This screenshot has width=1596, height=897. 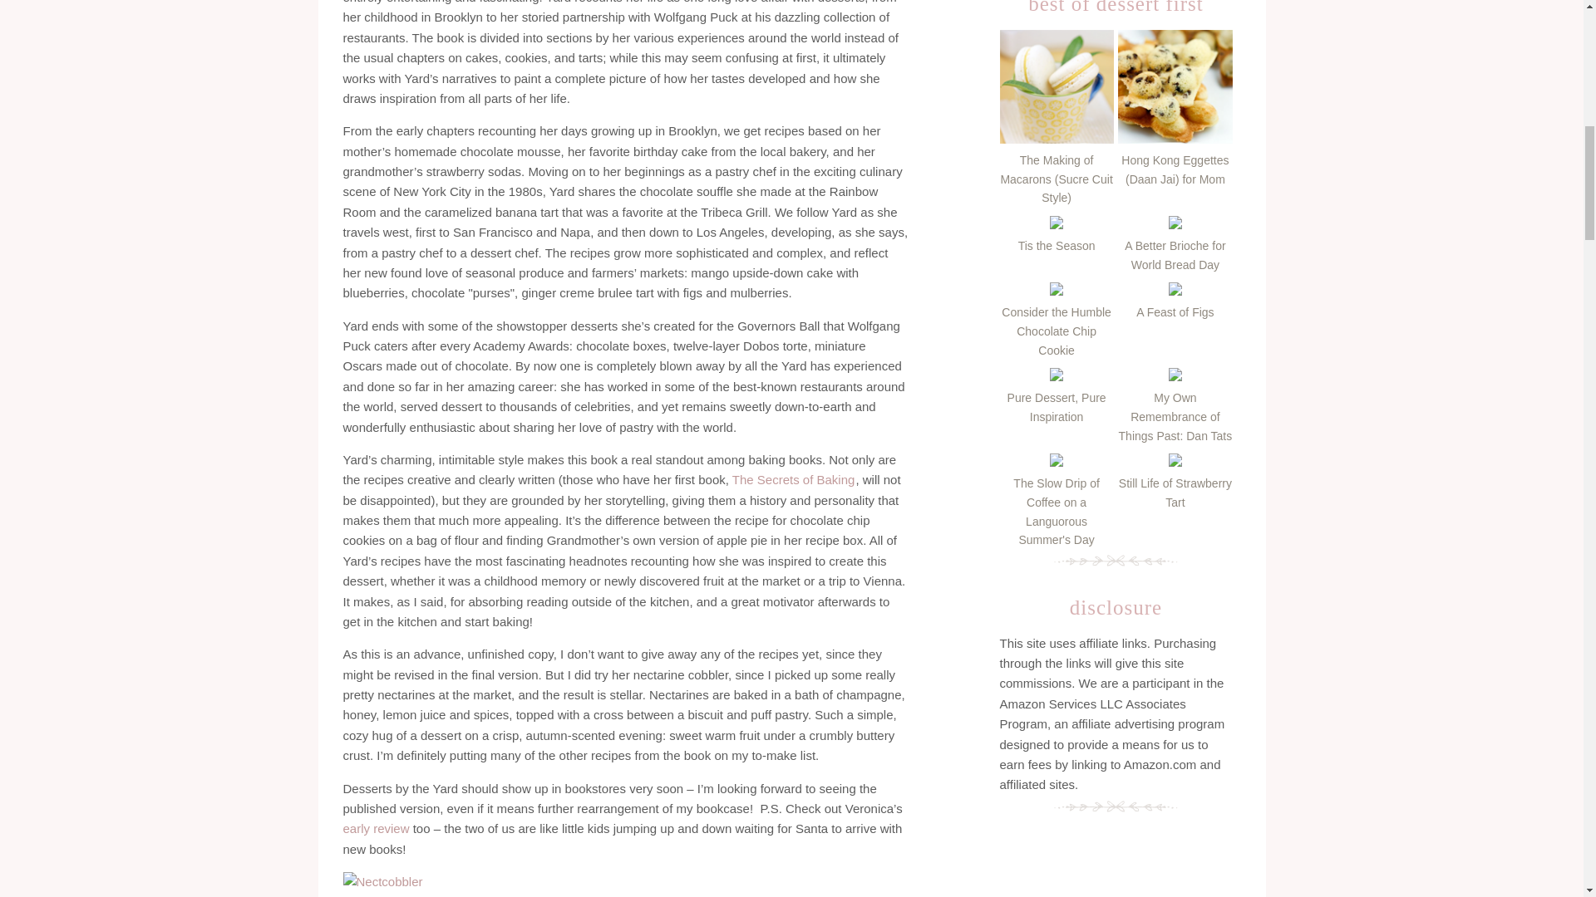 What do you see at coordinates (382, 881) in the screenshot?
I see `Nectcobbler` at bounding box center [382, 881].